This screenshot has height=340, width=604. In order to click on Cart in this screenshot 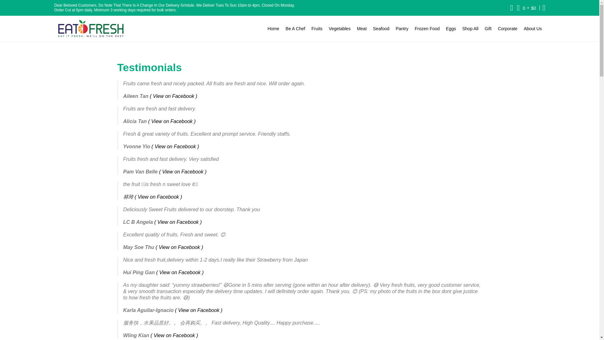, I will do `click(527, 8)`.